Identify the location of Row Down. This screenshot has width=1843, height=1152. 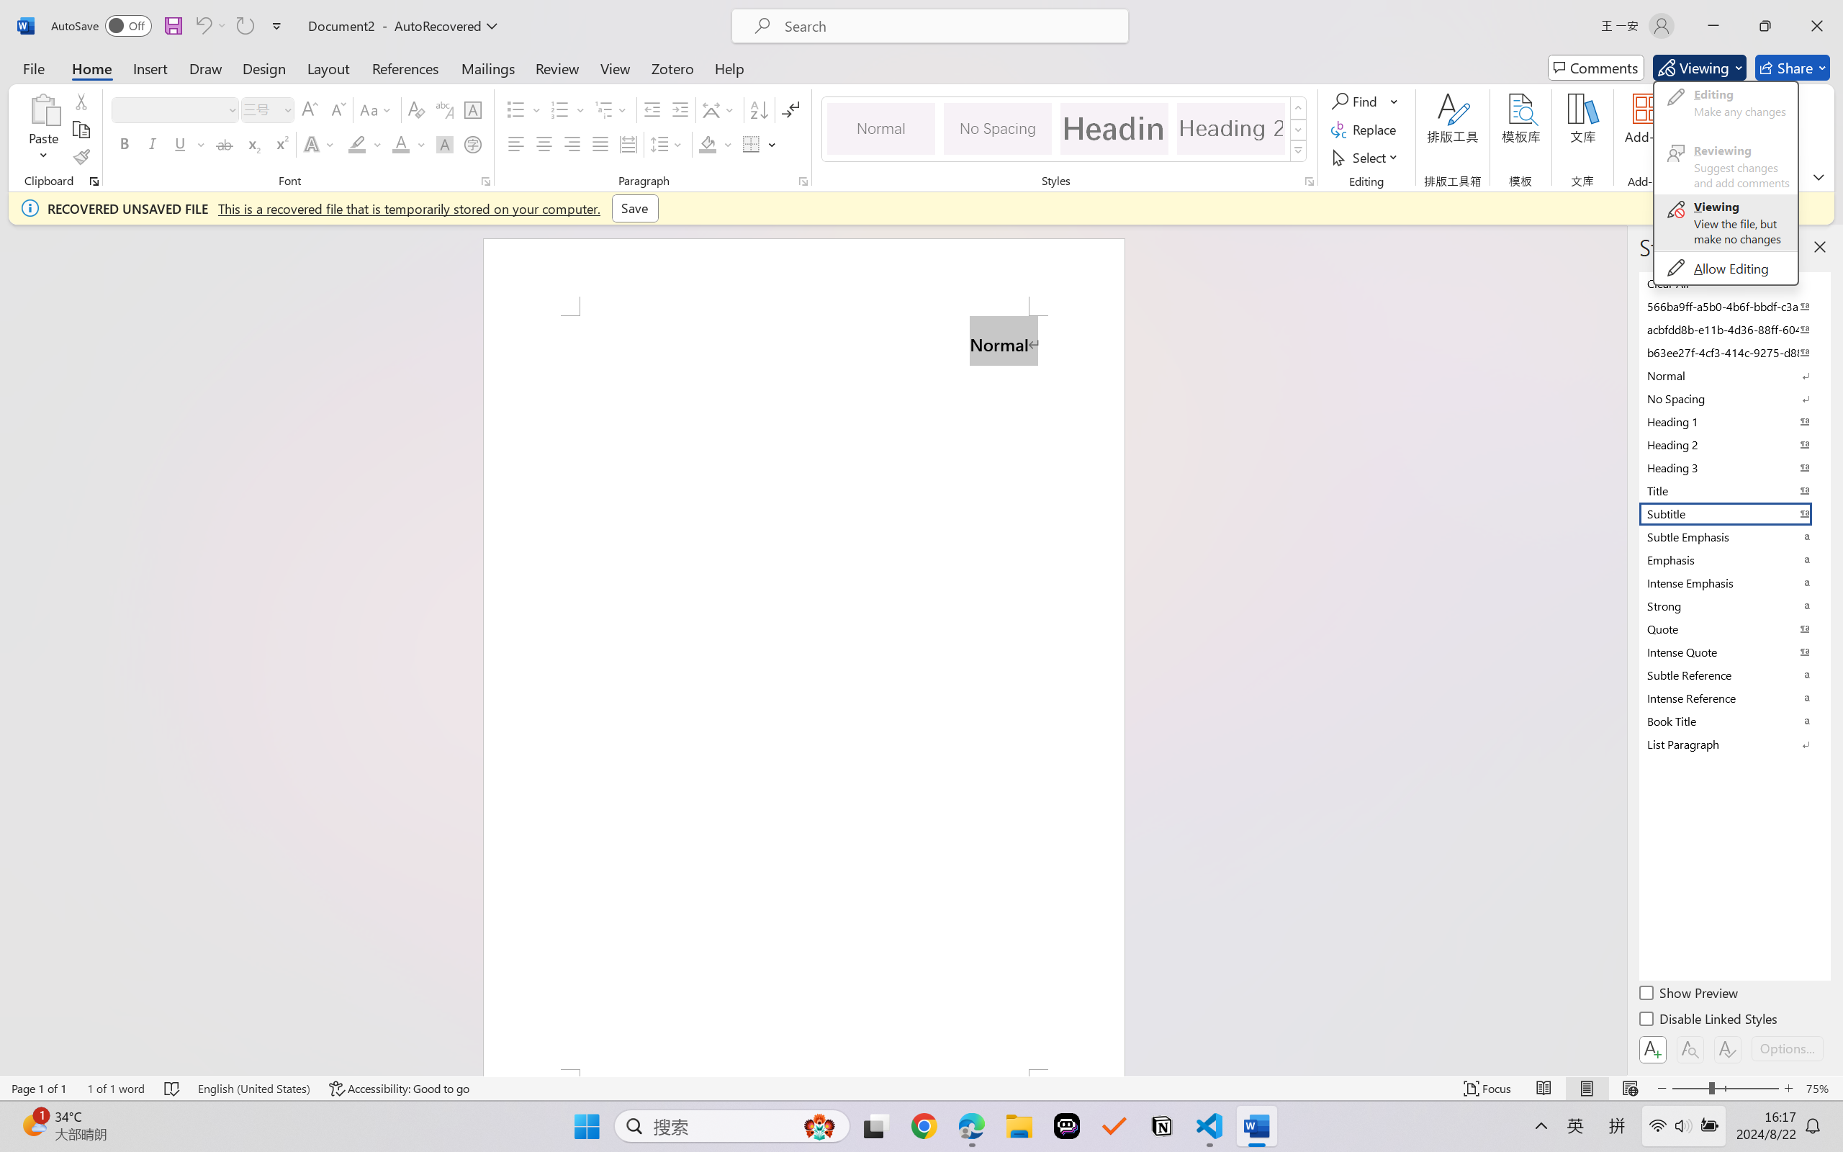
(1299, 130).